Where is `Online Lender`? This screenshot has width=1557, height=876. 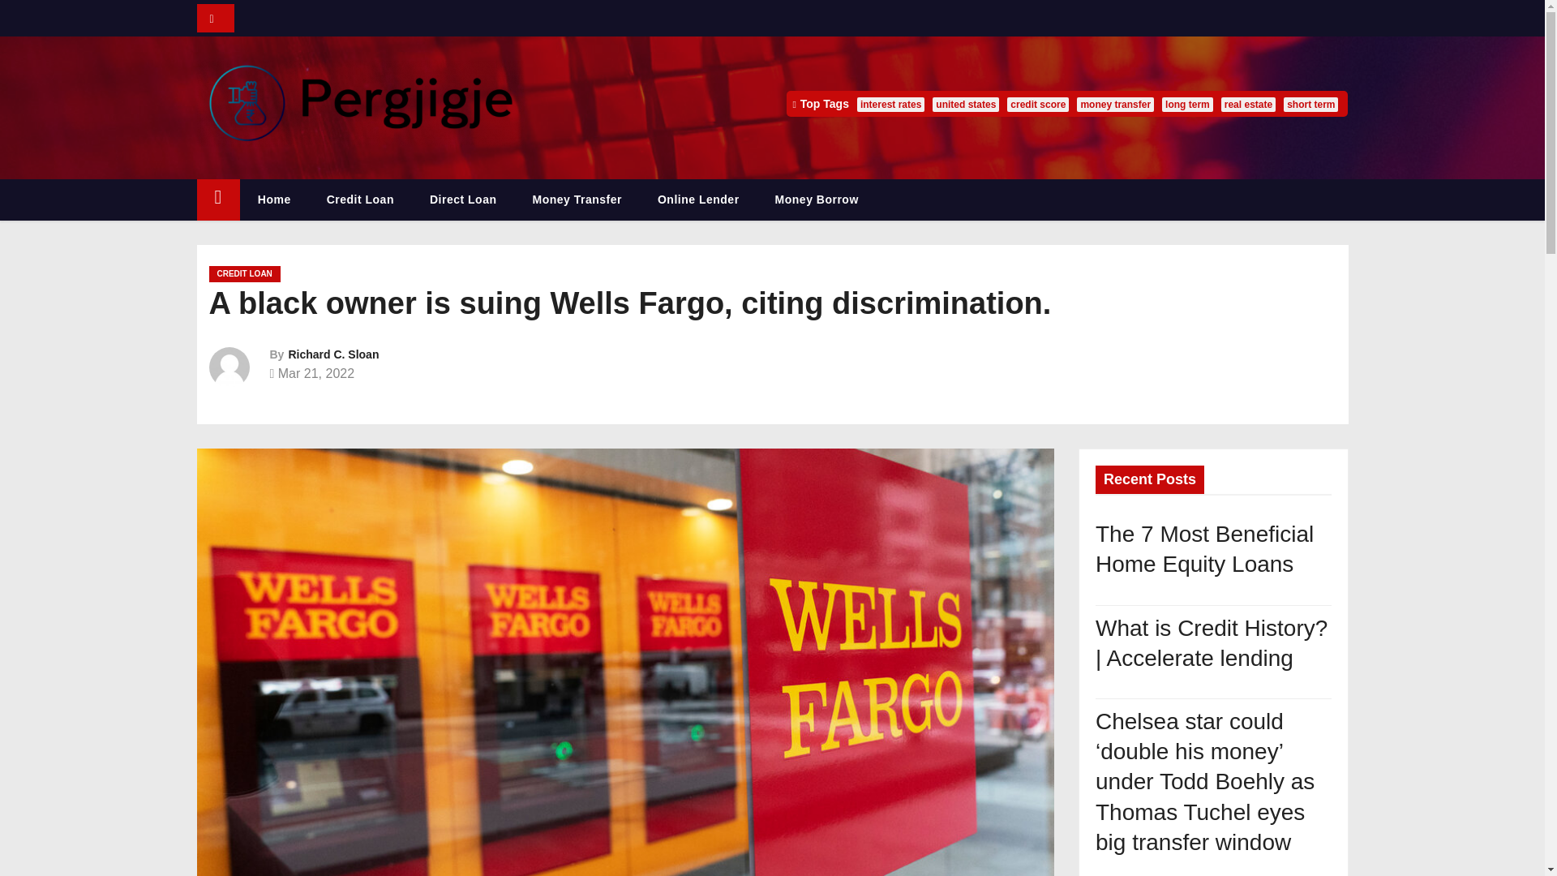 Online Lender is located at coordinates (698, 200).